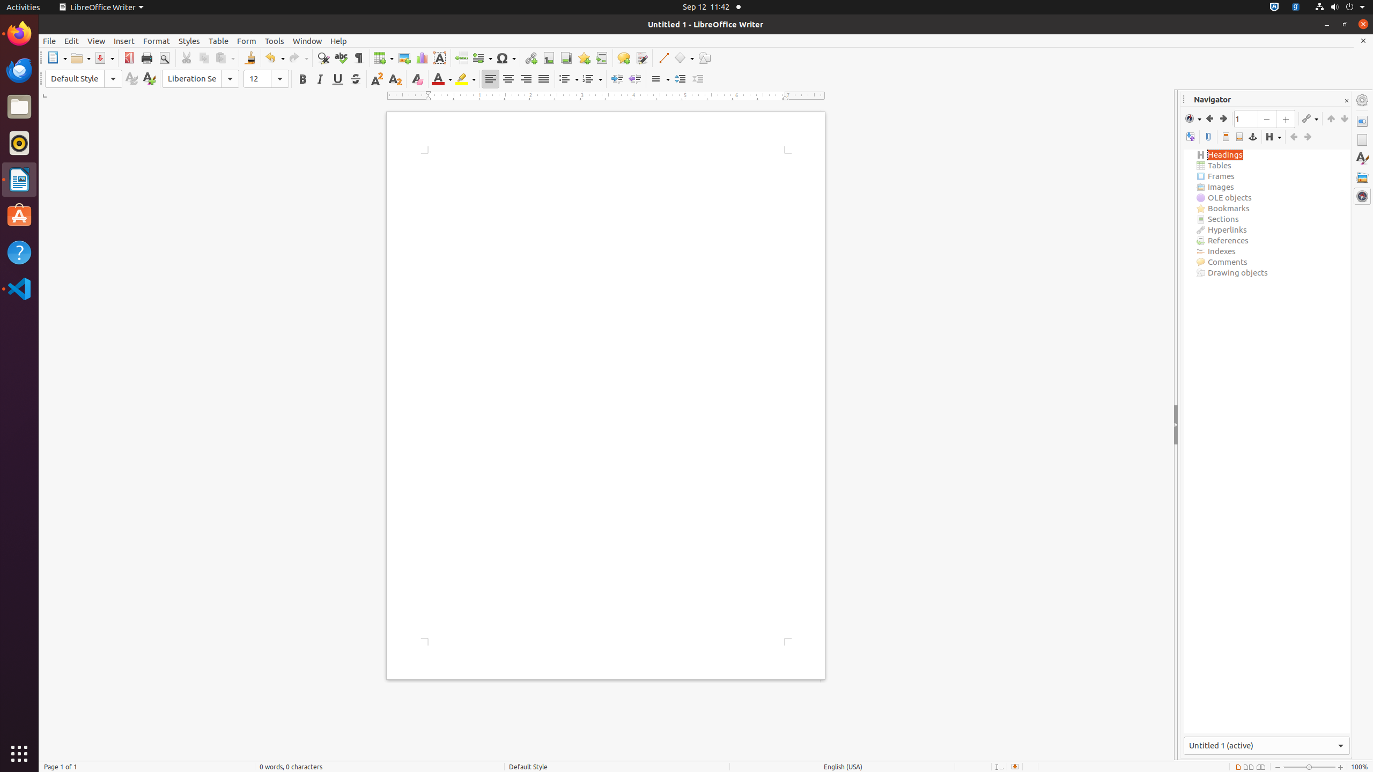  What do you see at coordinates (680, 79) in the screenshot?
I see `Increase` at bounding box center [680, 79].